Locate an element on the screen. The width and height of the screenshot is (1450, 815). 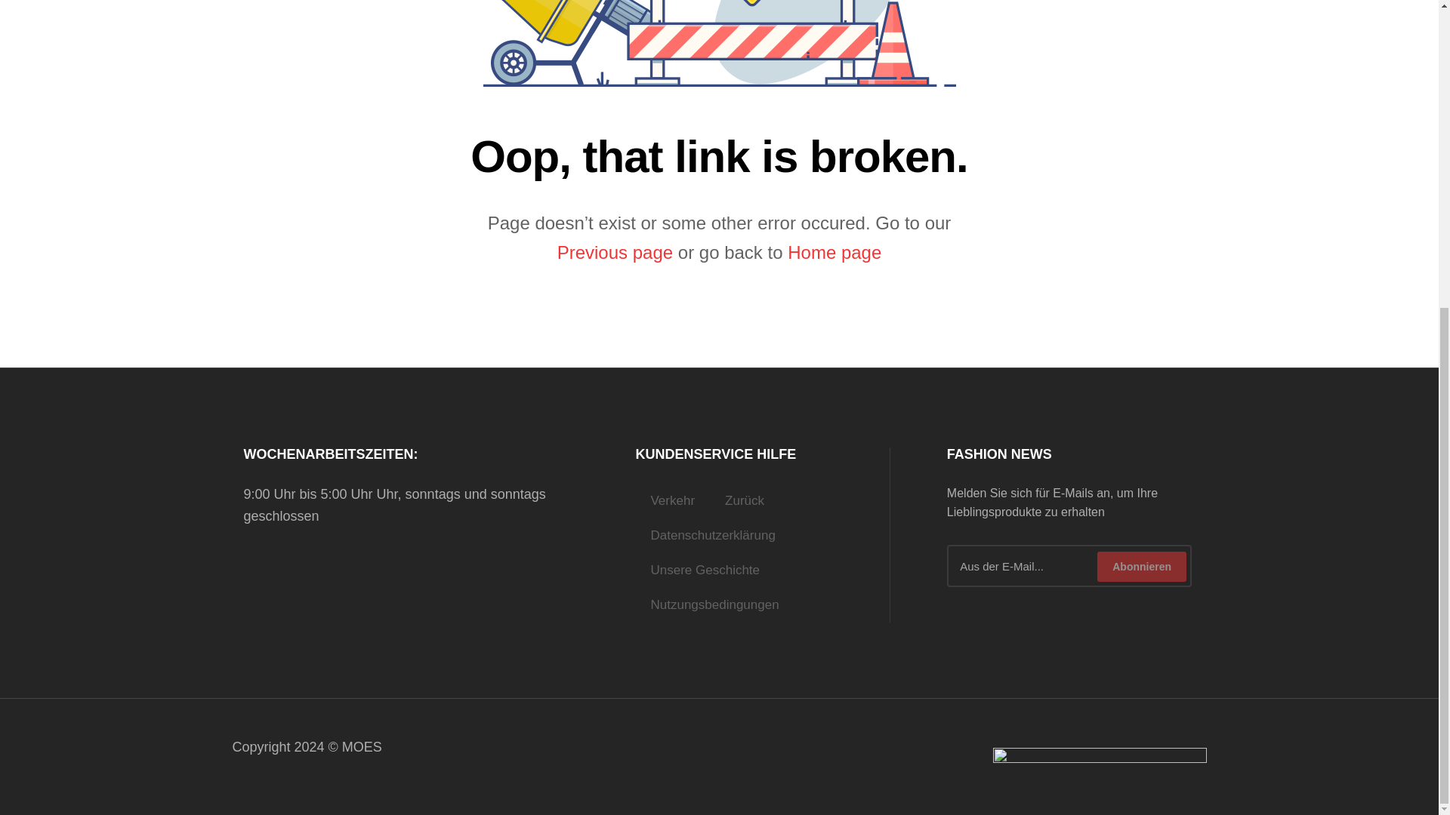
Verkehr is located at coordinates (672, 501).